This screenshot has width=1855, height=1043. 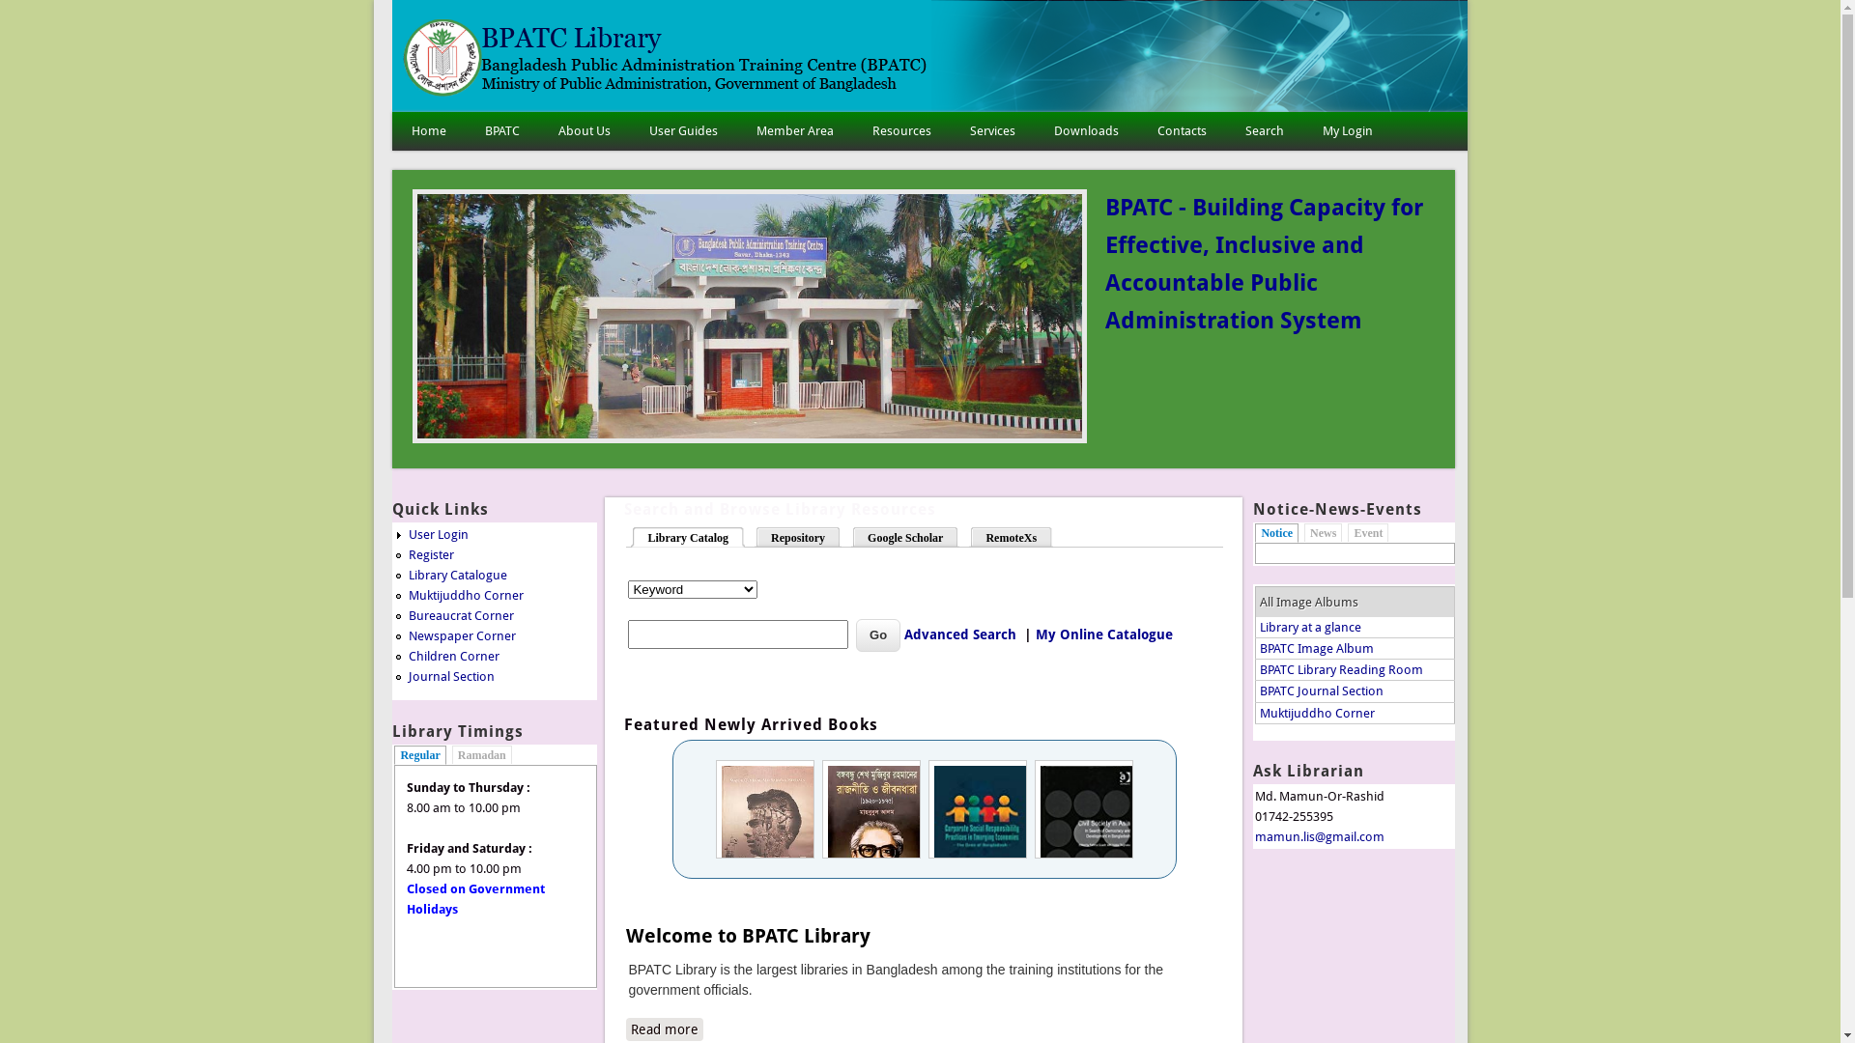 I want to click on Read more
about Welcome to BPATC Library, so click(x=665, y=1029).